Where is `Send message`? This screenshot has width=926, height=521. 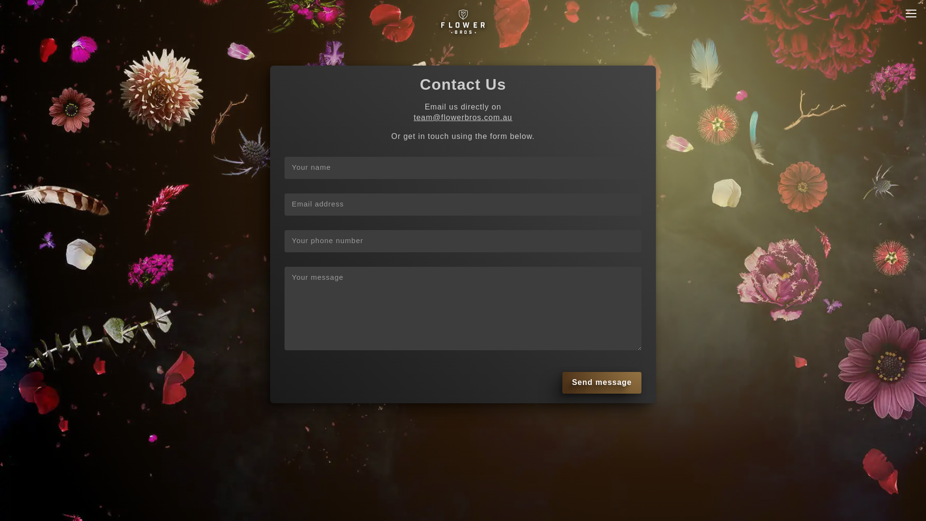
Send message is located at coordinates (602, 383).